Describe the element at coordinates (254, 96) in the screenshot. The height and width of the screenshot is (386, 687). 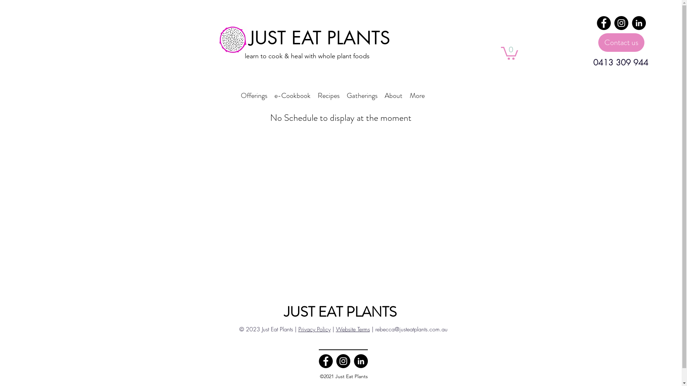
I see `Offerings` at that location.